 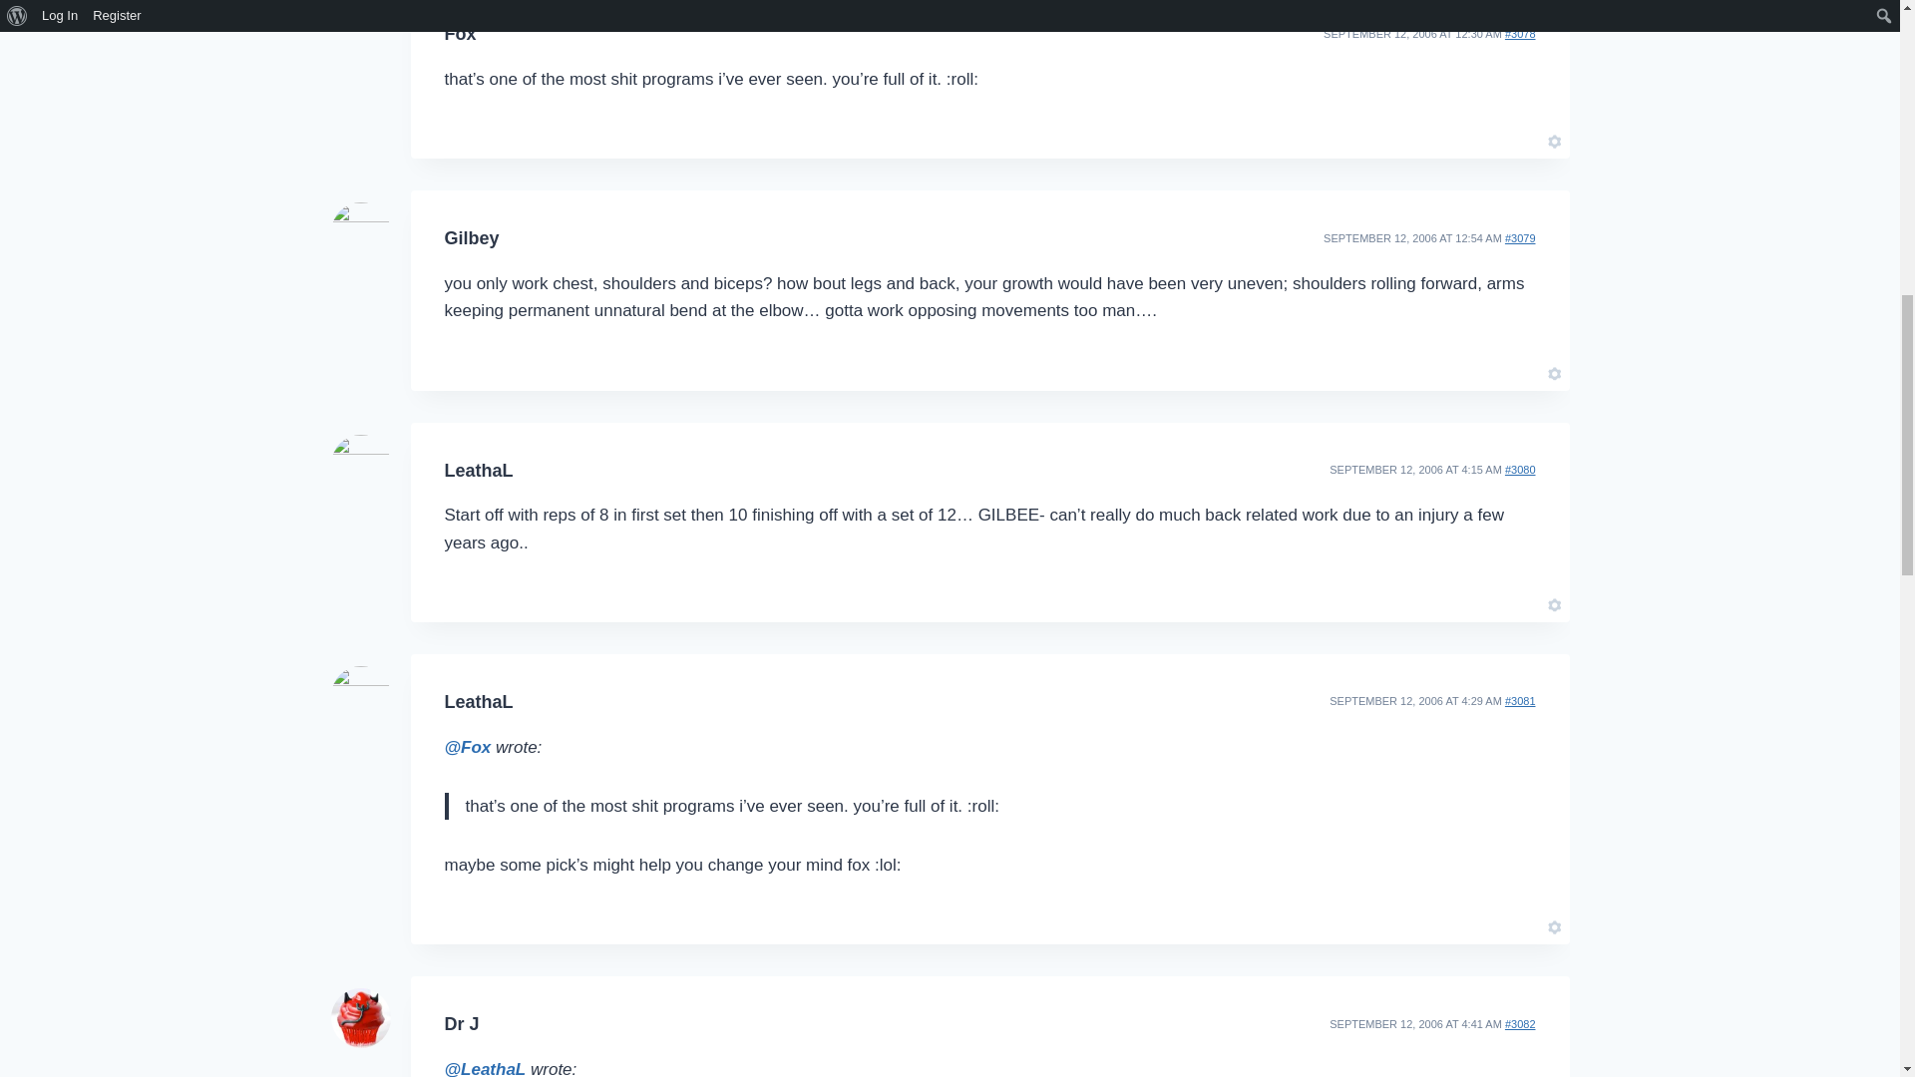 What do you see at coordinates (479, 471) in the screenshot?
I see `LeathaL` at bounding box center [479, 471].